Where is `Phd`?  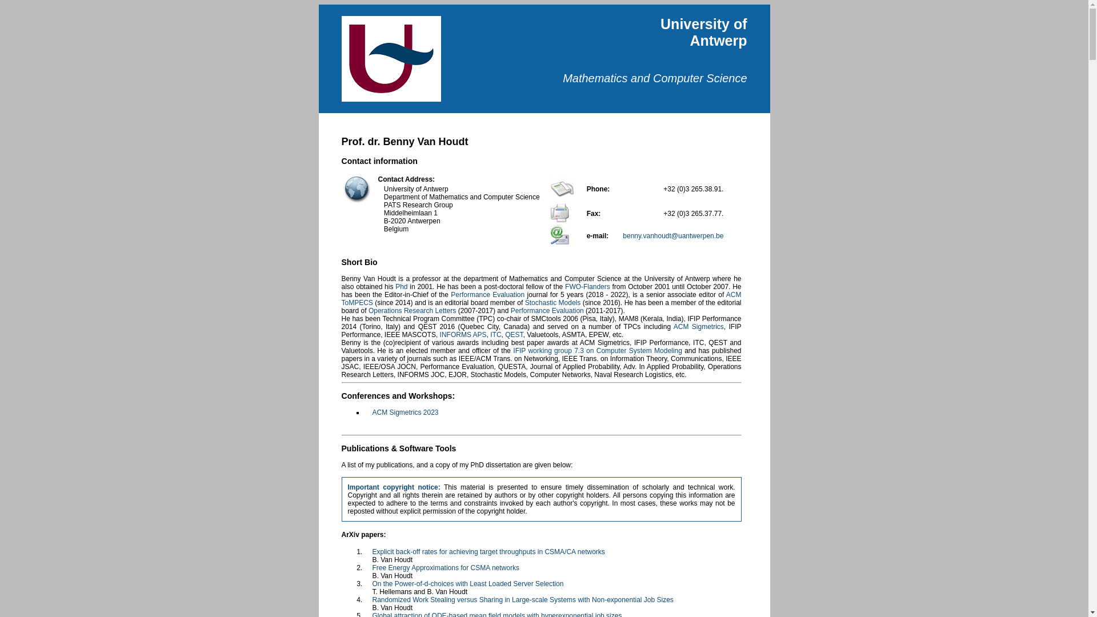
Phd is located at coordinates (401, 287).